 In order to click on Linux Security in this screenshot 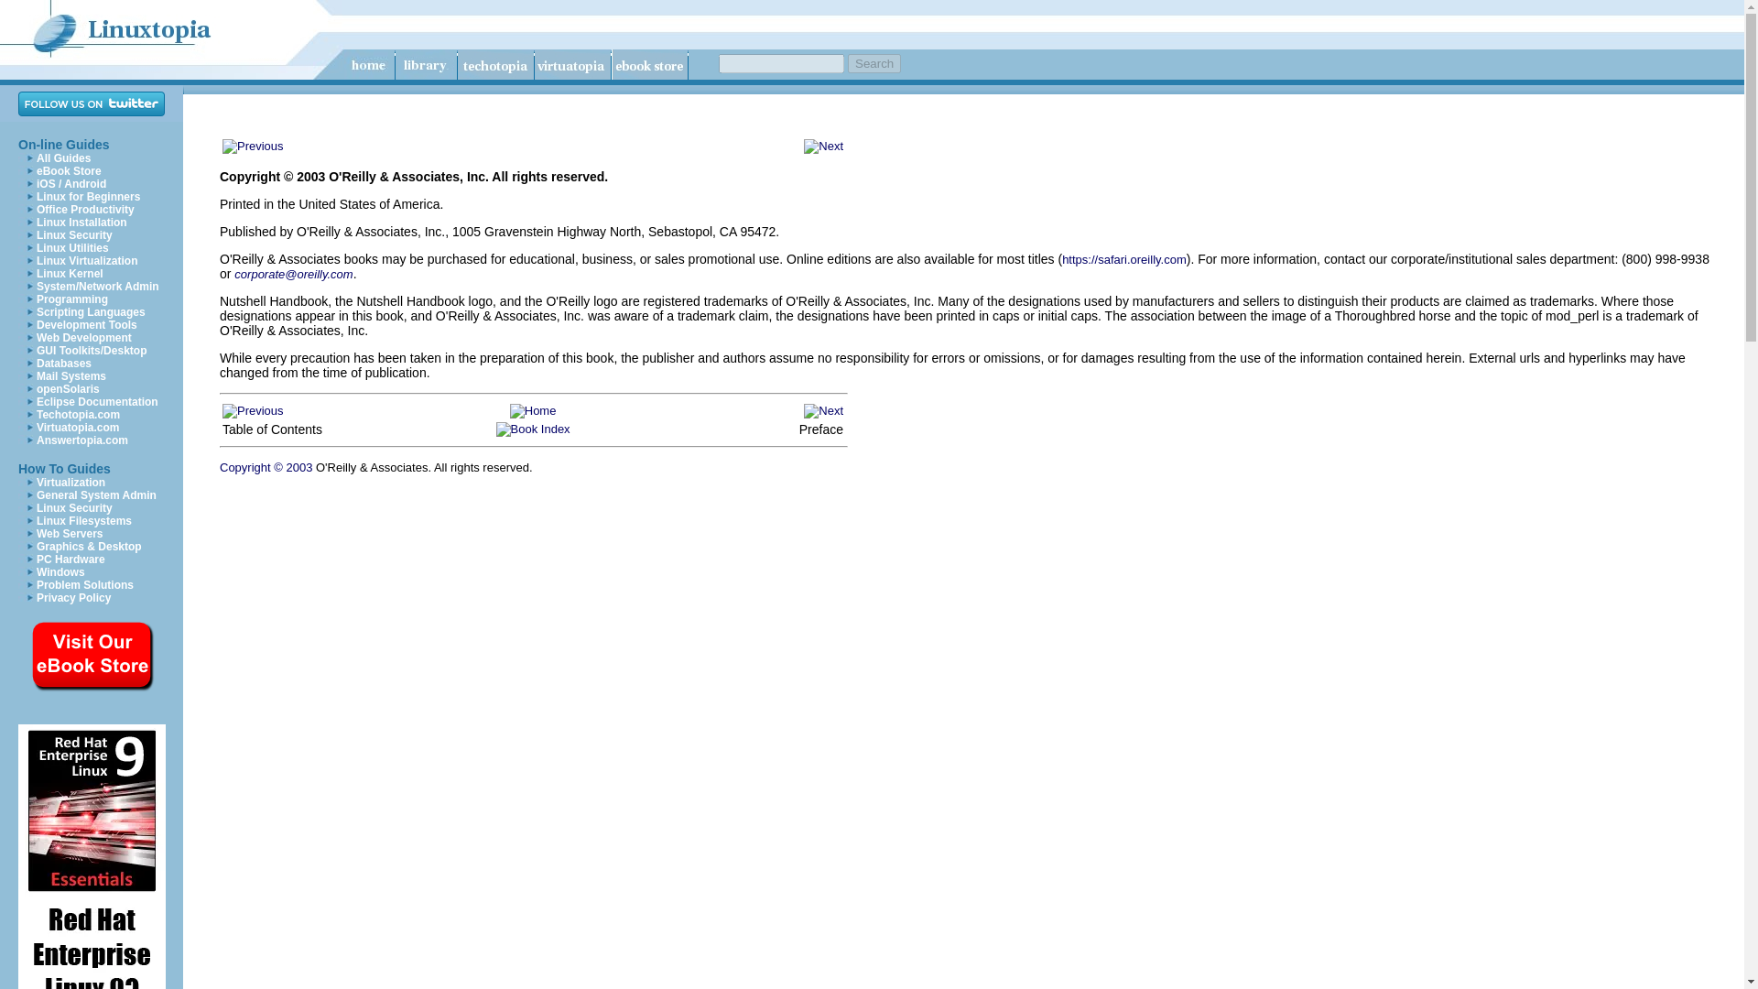, I will do `click(74, 234)`.